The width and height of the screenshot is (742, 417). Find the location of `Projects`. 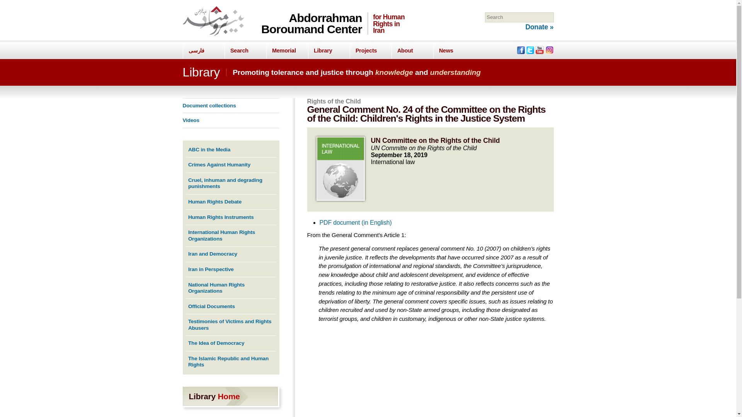

Projects is located at coordinates (370, 51).